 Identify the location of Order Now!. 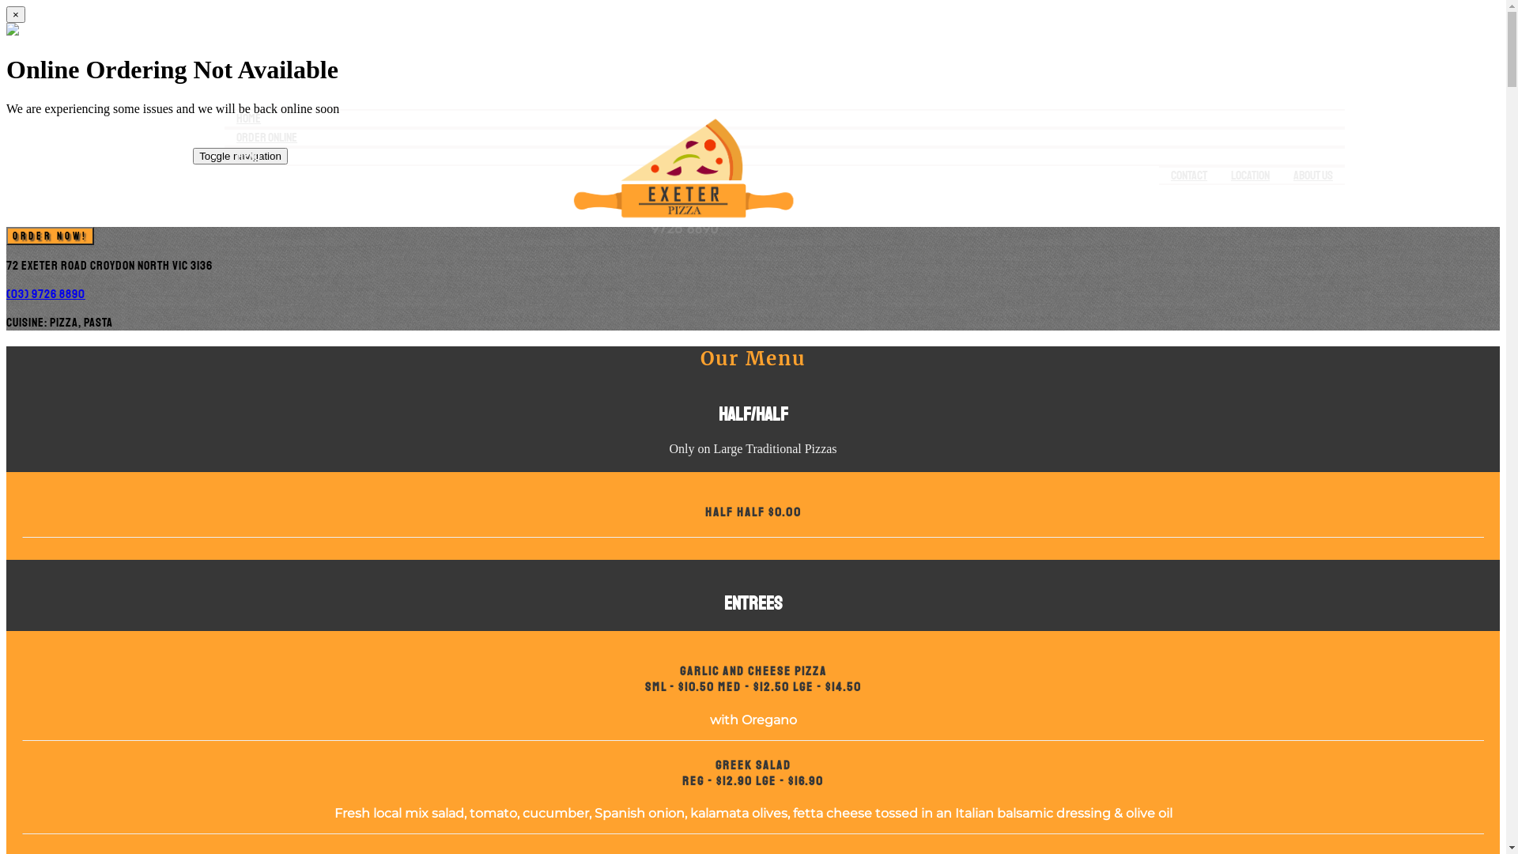
(51, 236).